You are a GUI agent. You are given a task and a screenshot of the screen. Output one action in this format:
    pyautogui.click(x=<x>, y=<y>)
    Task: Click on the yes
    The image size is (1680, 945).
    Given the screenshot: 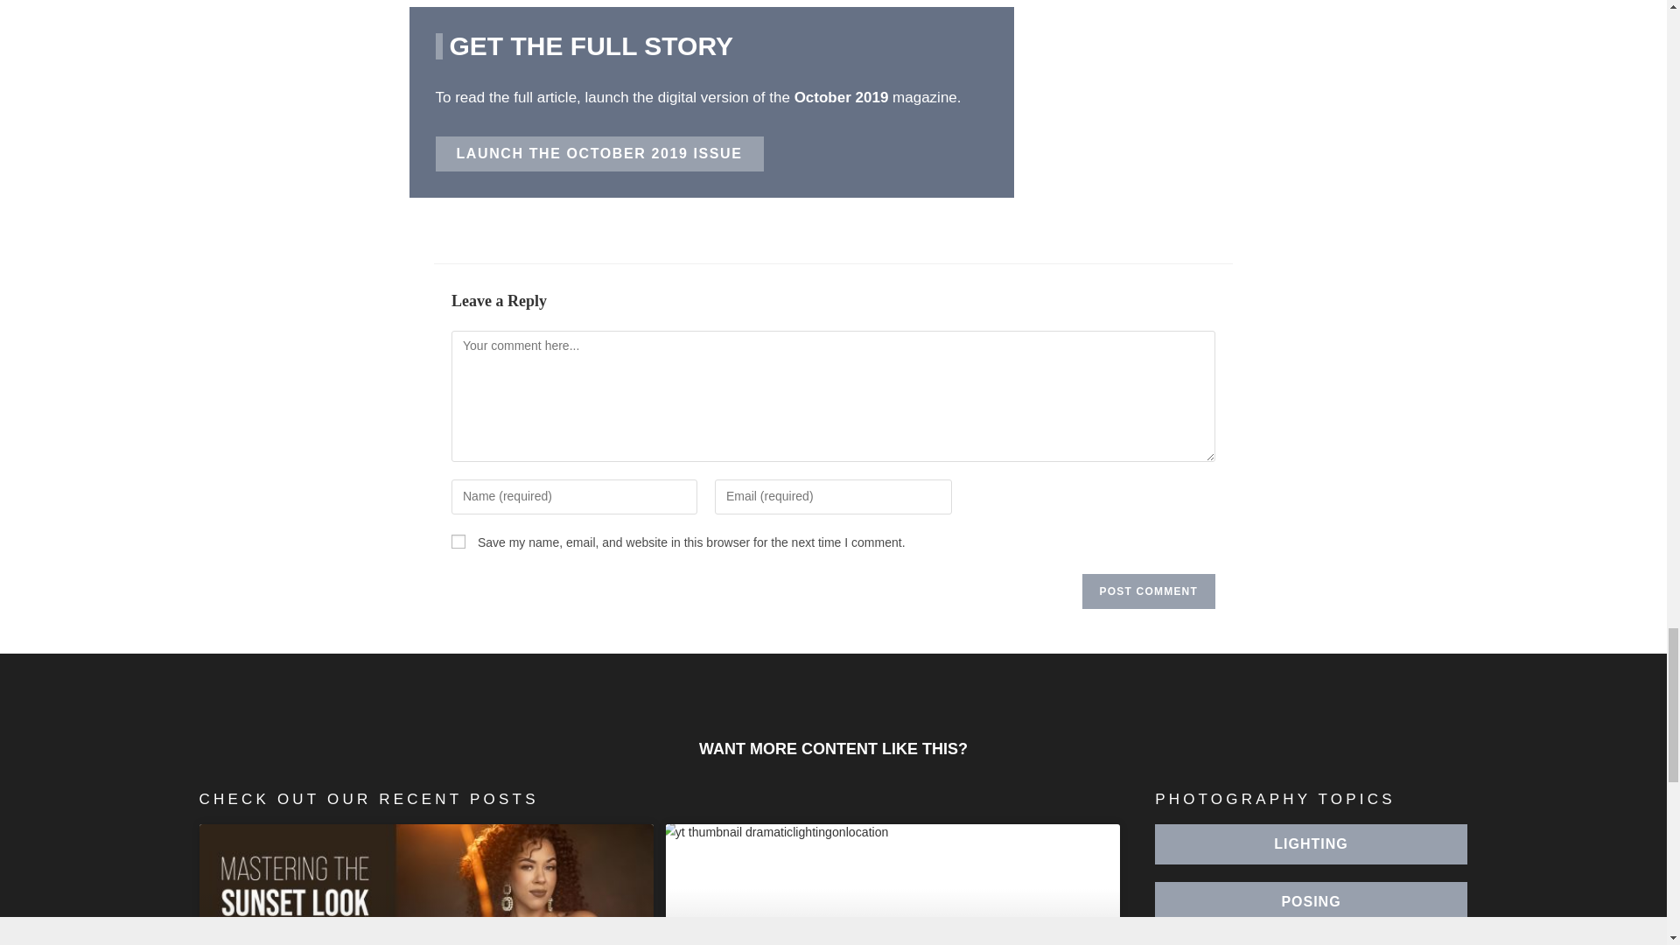 What is the action you would take?
    pyautogui.click(x=458, y=542)
    